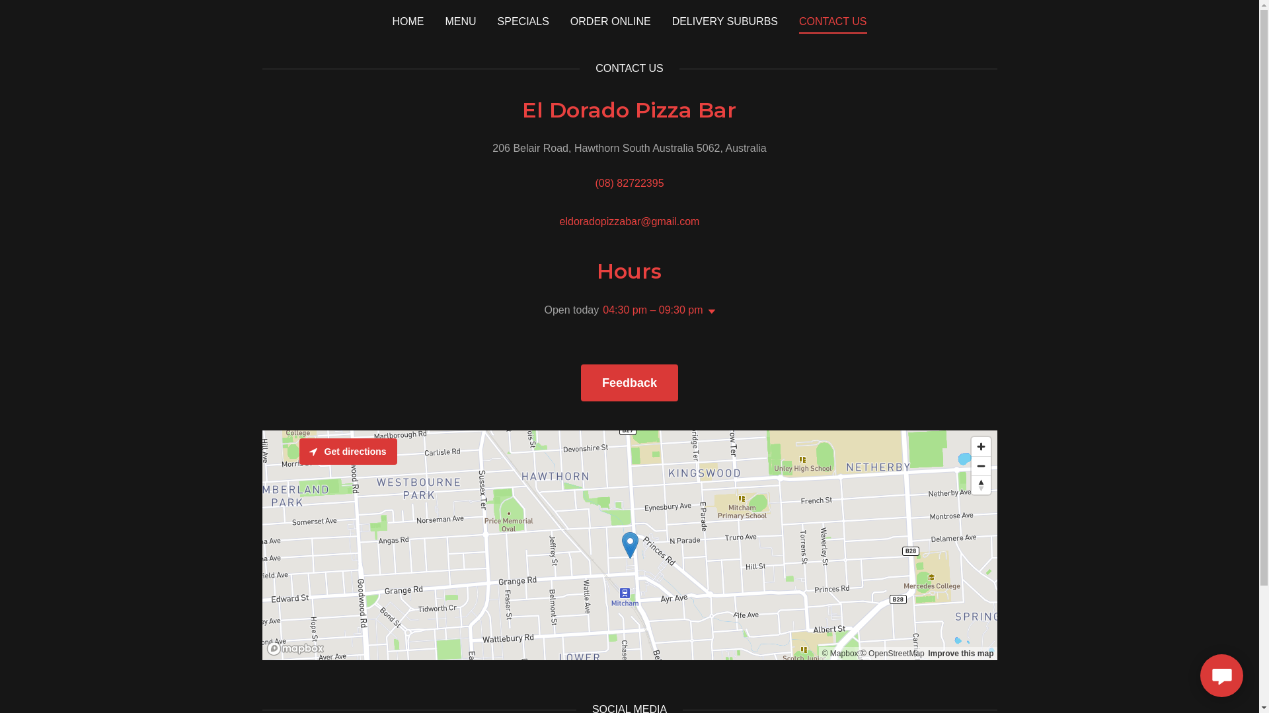 This screenshot has width=1269, height=713. I want to click on Zoom out, so click(981, 466).